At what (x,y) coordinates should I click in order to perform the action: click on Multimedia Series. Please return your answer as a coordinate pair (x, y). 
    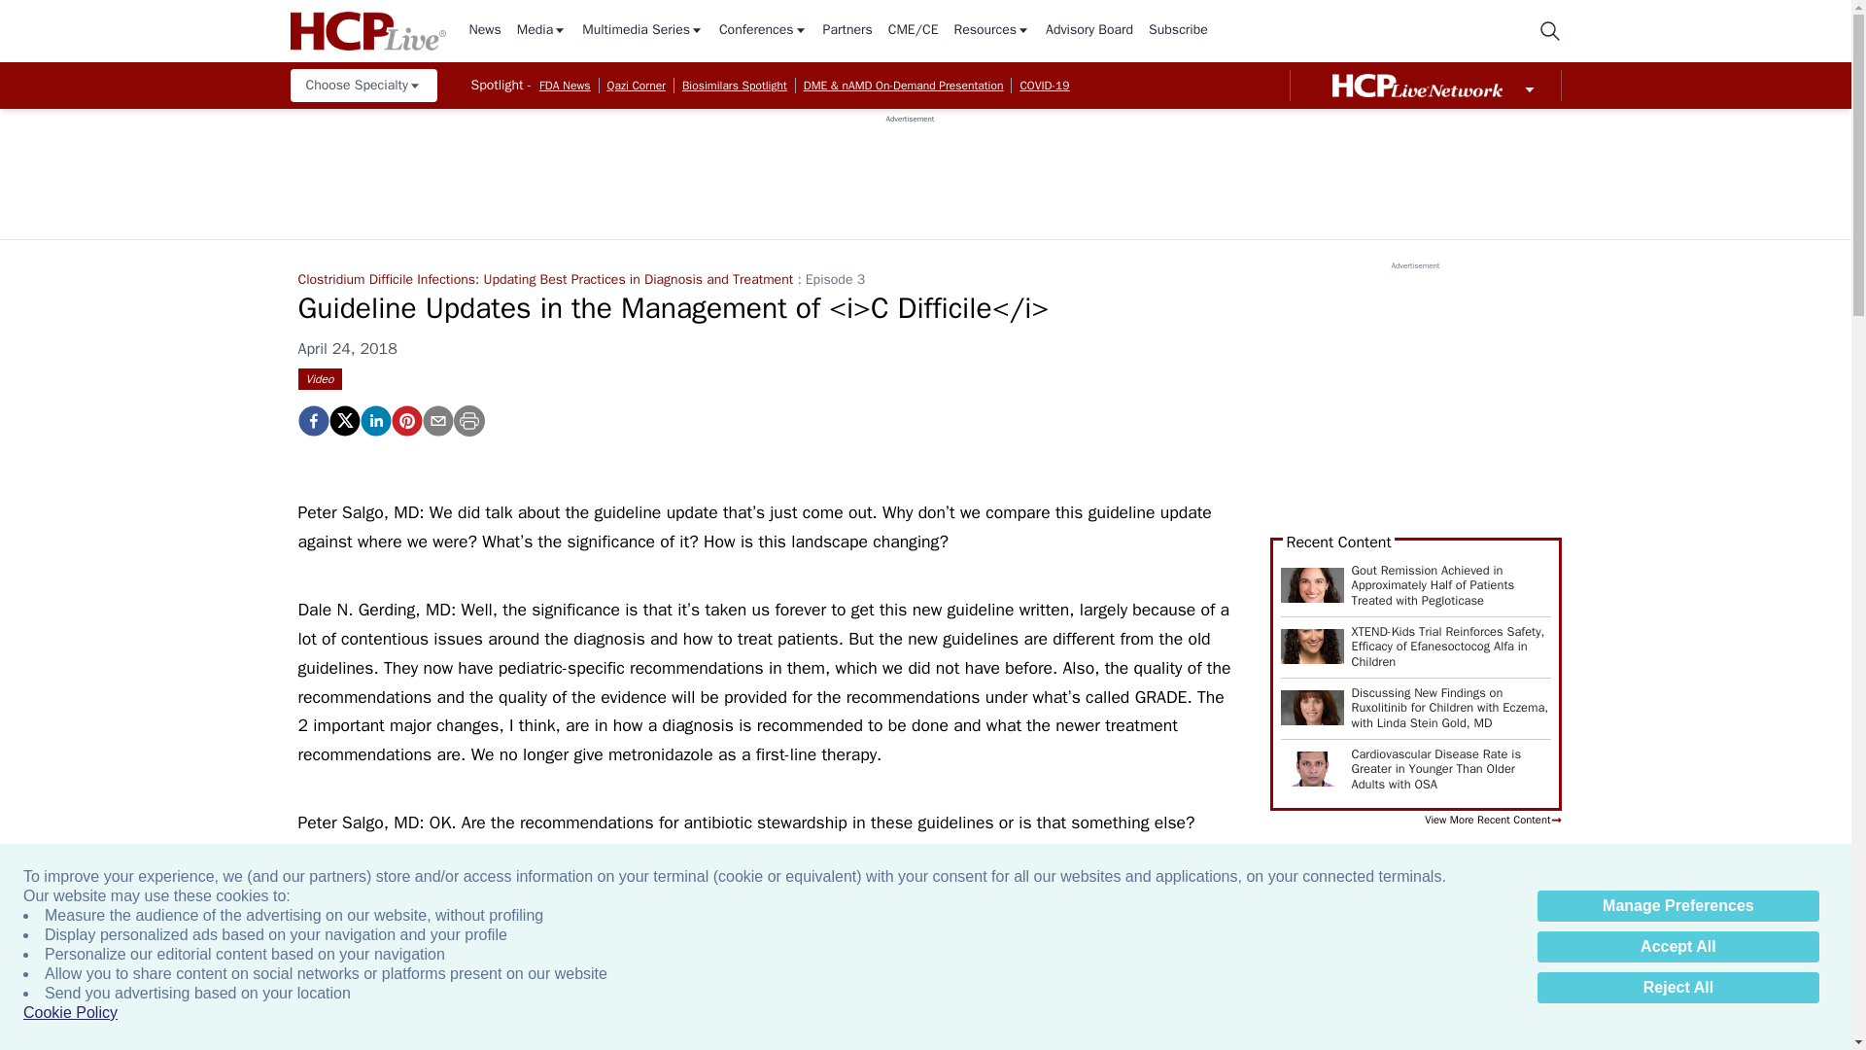
    Looking at the image, I should click on (642, 31).